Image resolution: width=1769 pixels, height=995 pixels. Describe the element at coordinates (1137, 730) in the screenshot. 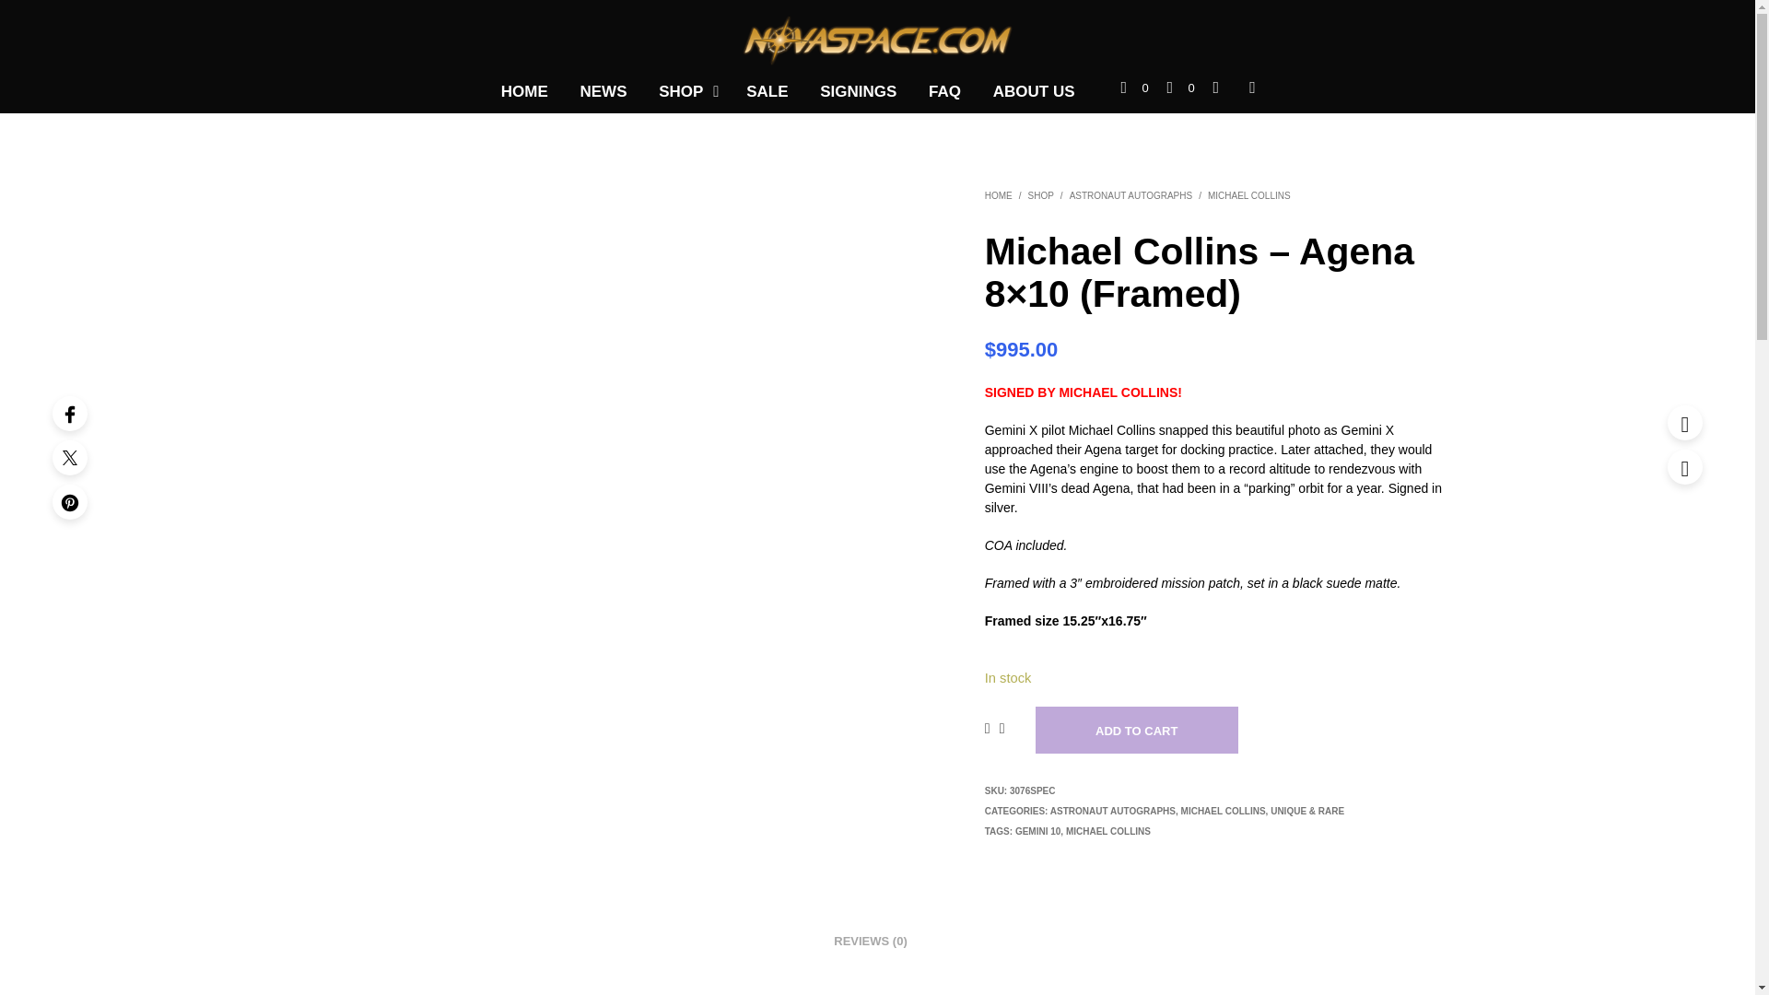

I see `ADD TO CART` at that location.